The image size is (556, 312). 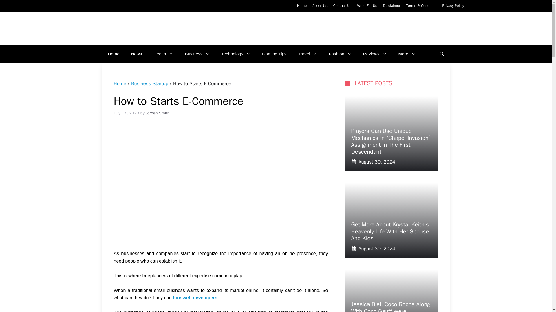 I want to click on Travel, so click(x=308, y=54).